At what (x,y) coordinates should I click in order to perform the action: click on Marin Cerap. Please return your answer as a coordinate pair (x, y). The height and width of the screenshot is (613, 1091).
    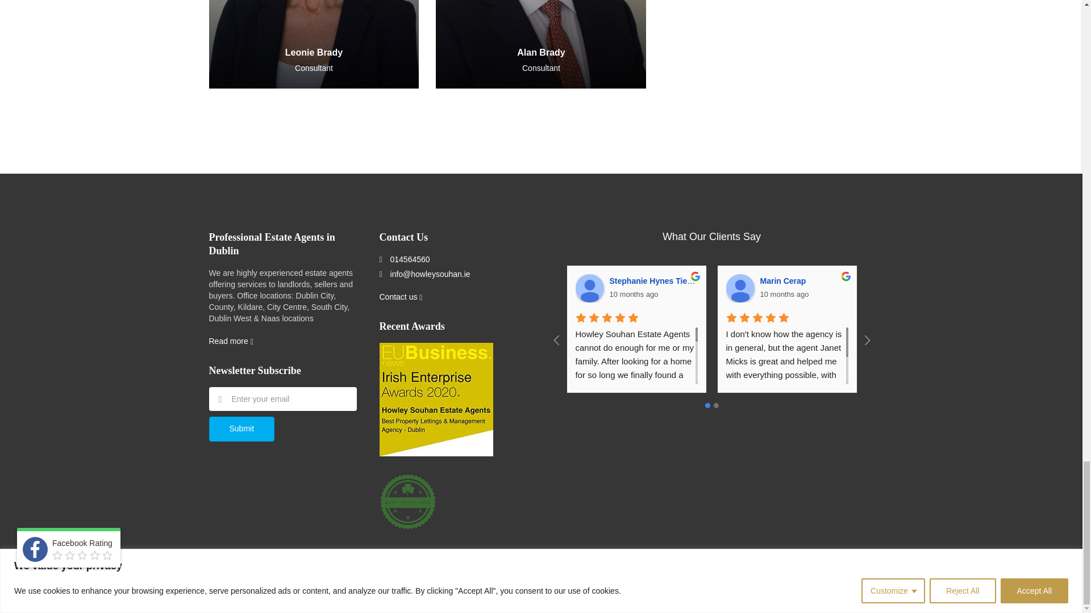
    Looking at the image, I should click on (740, 288).